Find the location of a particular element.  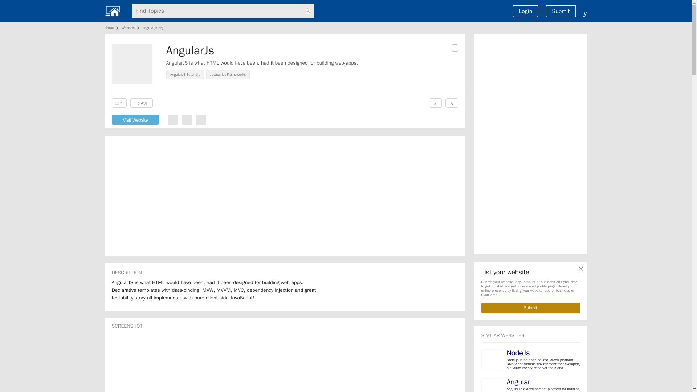

Github is located at coordinates (187, 120).